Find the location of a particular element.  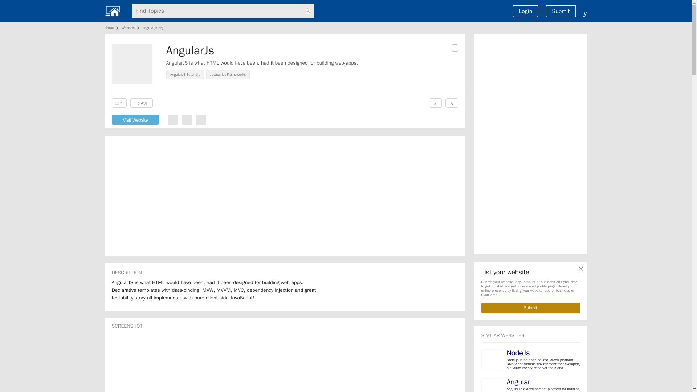

Github is located at coordinates (187, 120).